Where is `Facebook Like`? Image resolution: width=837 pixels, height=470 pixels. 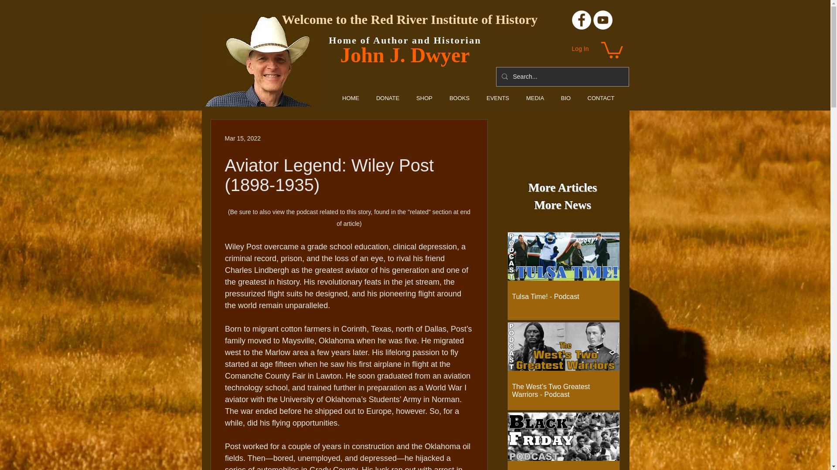
Facebook Like is located at coordinates (461, 144).